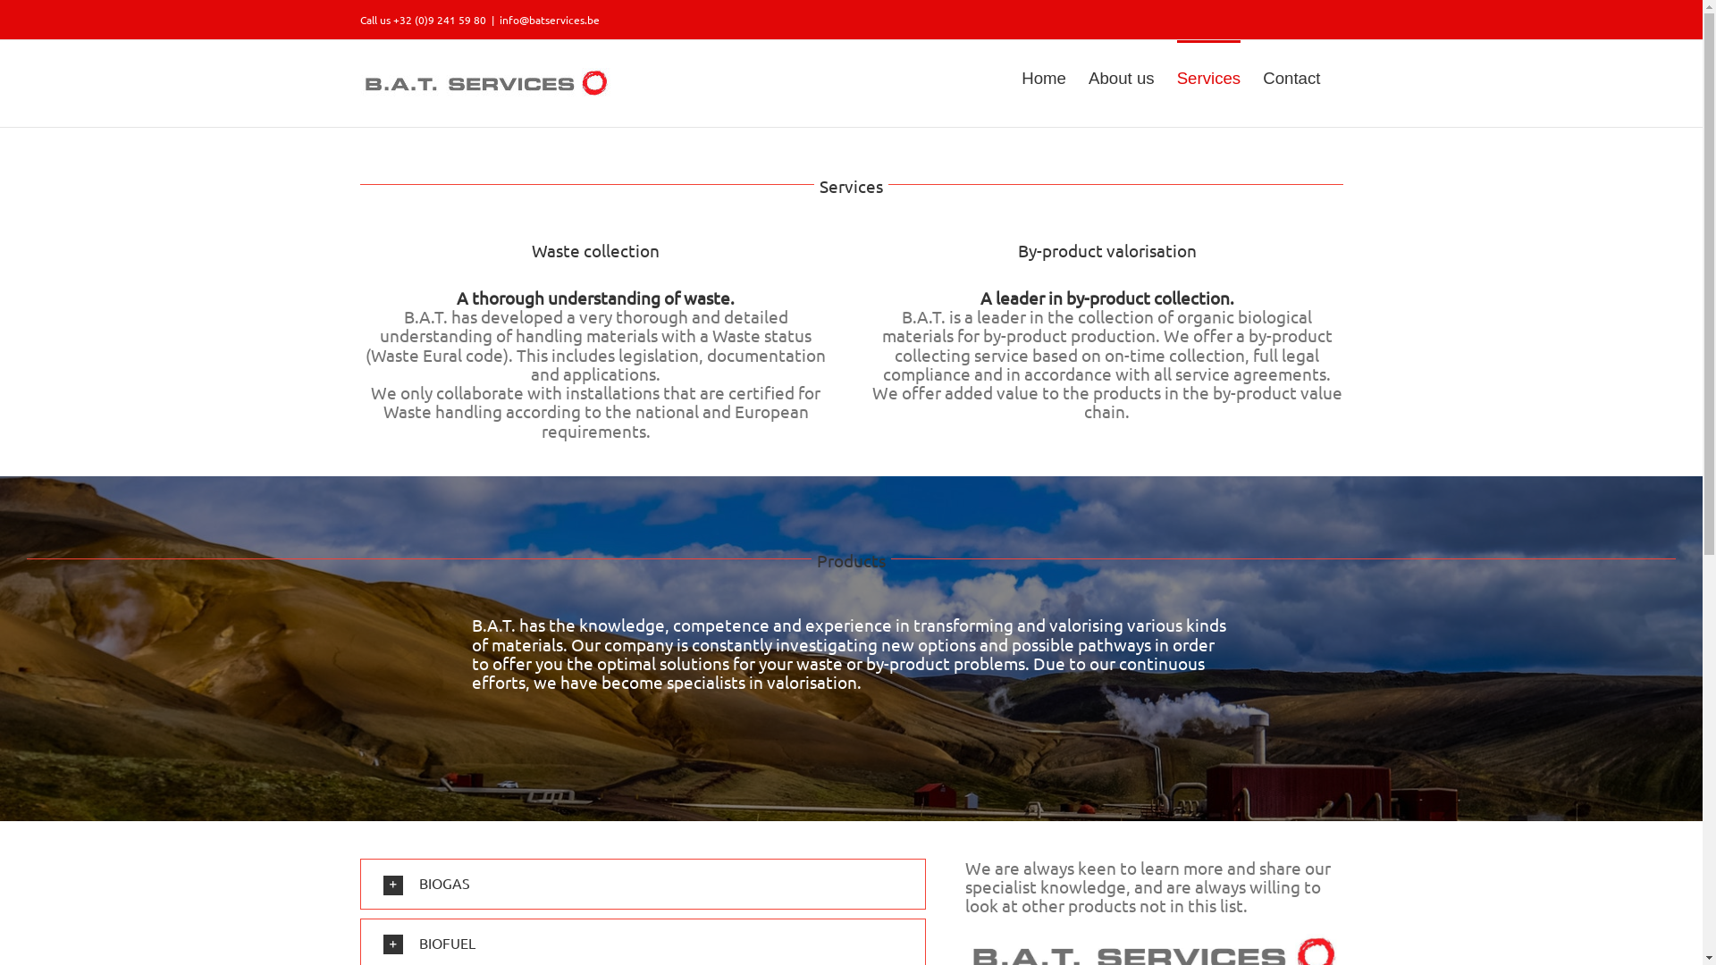  I want to click on About us, so click(1122, 78).